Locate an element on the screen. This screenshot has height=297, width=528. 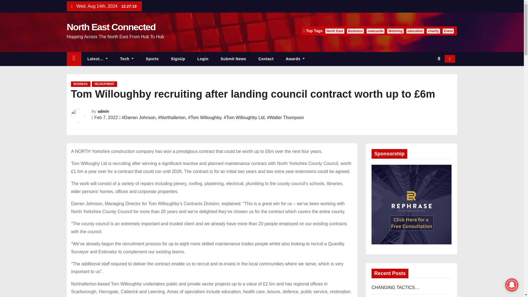
North East is located at coordinates (334, 31).